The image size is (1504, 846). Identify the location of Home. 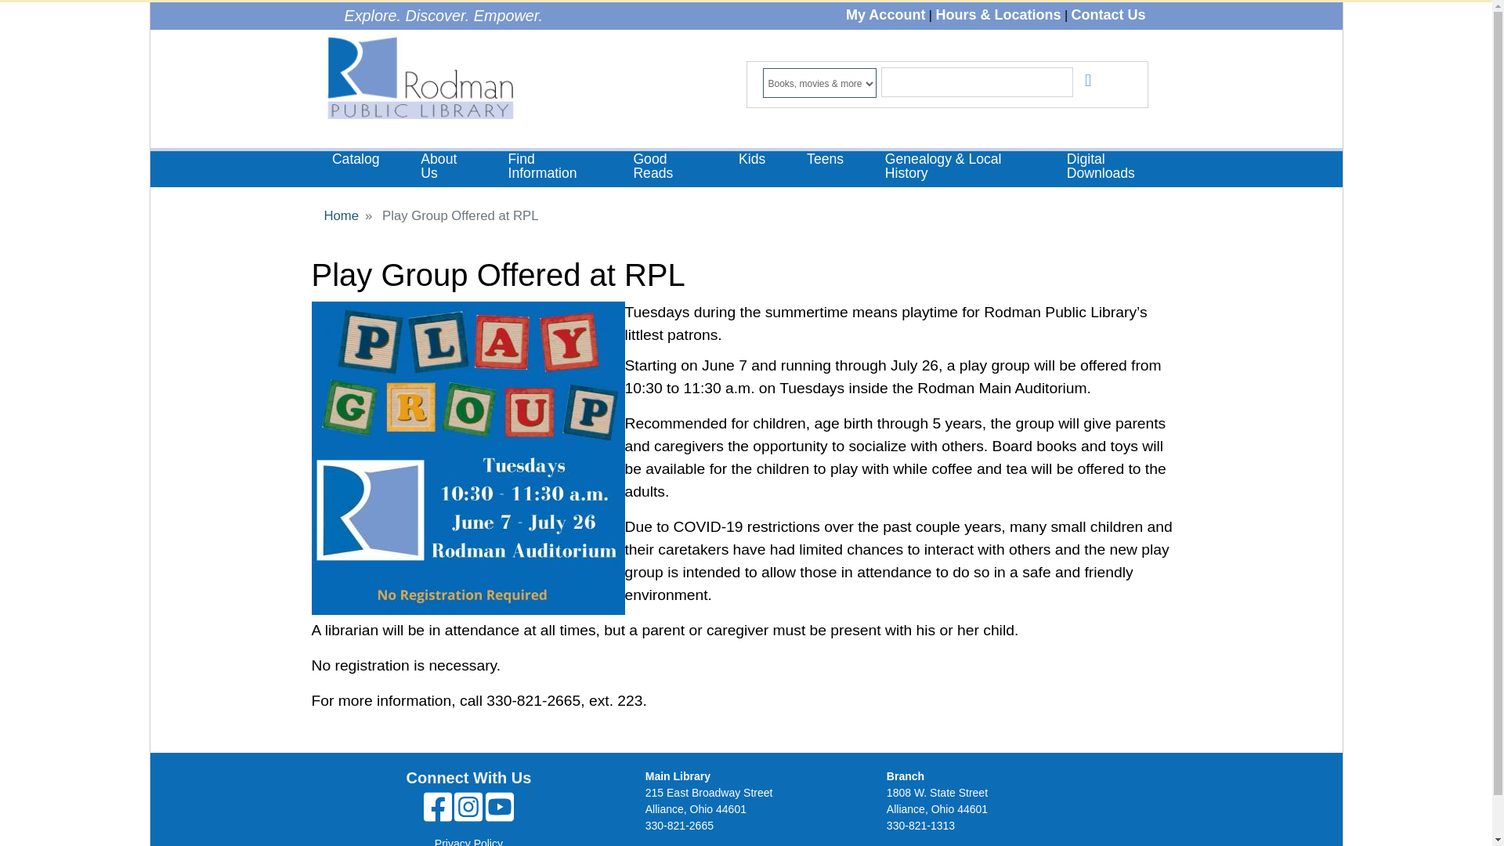
(418, 79).